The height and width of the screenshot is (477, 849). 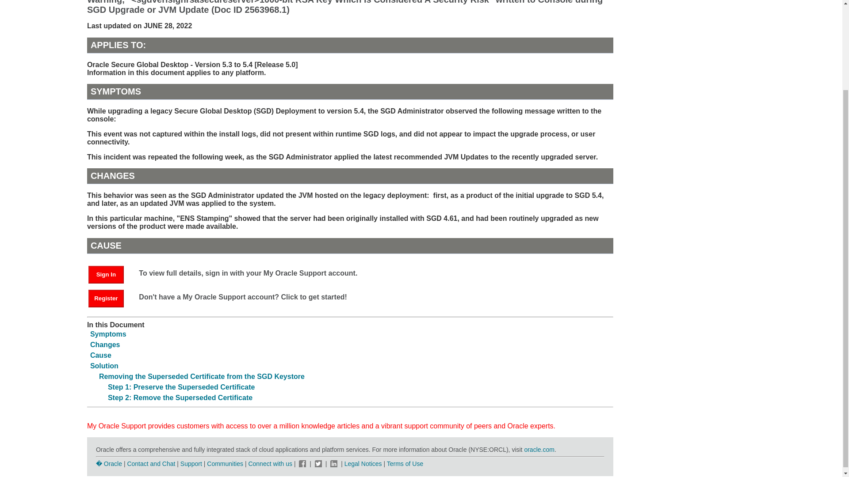 What do you see at coordinates (202, 376) in the screenshot?
I see `Removing the Superseded Certificate from the SGD Keystore` at bounding box center [202, 376].